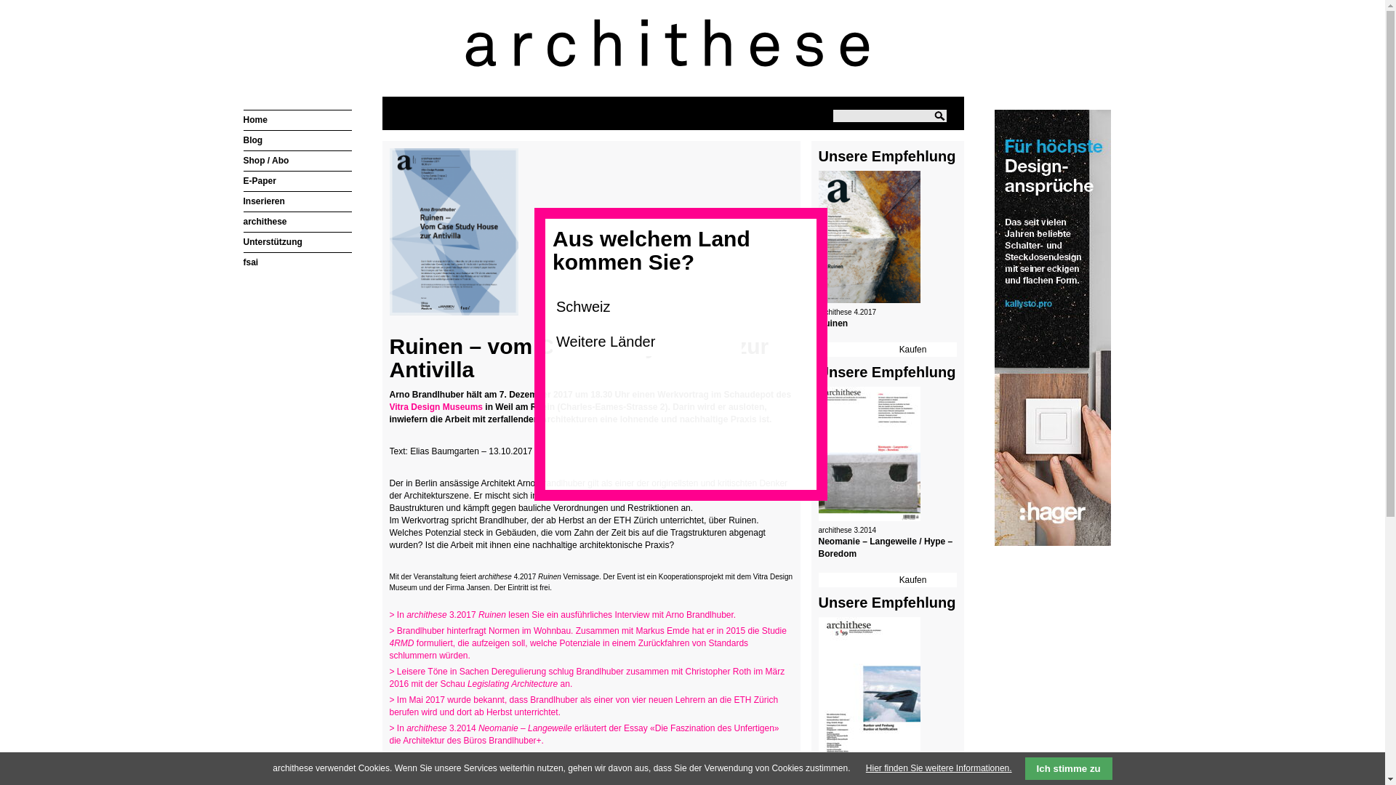 The width and height of the screenshot is (1396, 785). What do you see at coordinates (265, 221) in the screenshot?
I see `archithese` at bounding box center [265, 221].